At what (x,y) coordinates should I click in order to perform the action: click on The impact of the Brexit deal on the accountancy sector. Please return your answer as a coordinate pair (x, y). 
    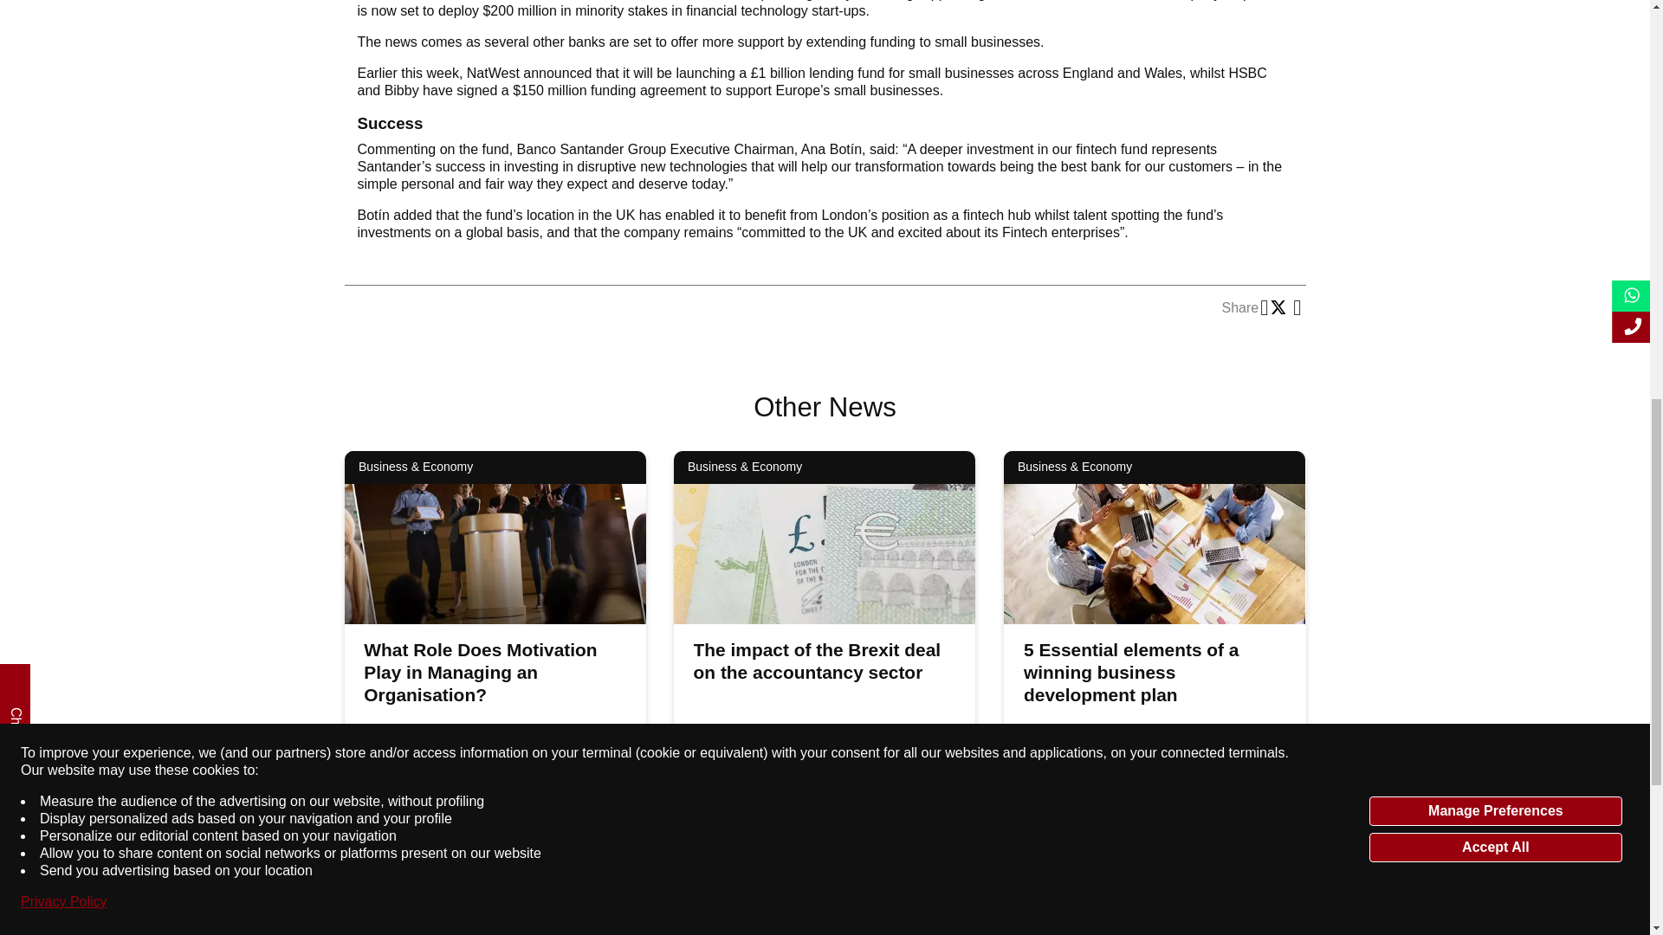
    Looking at the image, I should click on (924, 819).